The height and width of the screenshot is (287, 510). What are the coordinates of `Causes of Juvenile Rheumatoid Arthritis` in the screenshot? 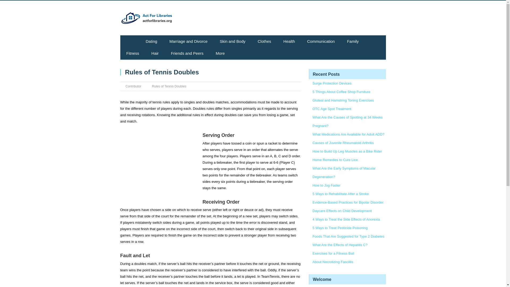 It's located at (343, 143).